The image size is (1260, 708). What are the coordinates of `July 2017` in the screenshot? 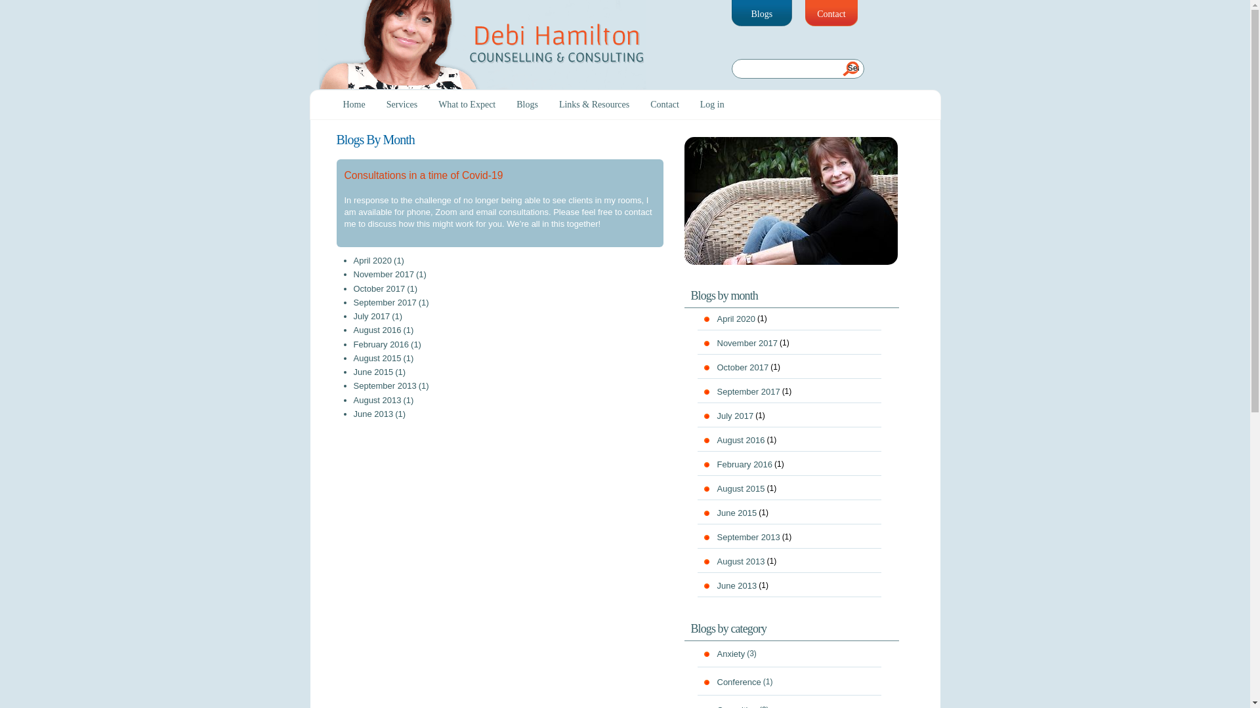 It's located at (736, 416).